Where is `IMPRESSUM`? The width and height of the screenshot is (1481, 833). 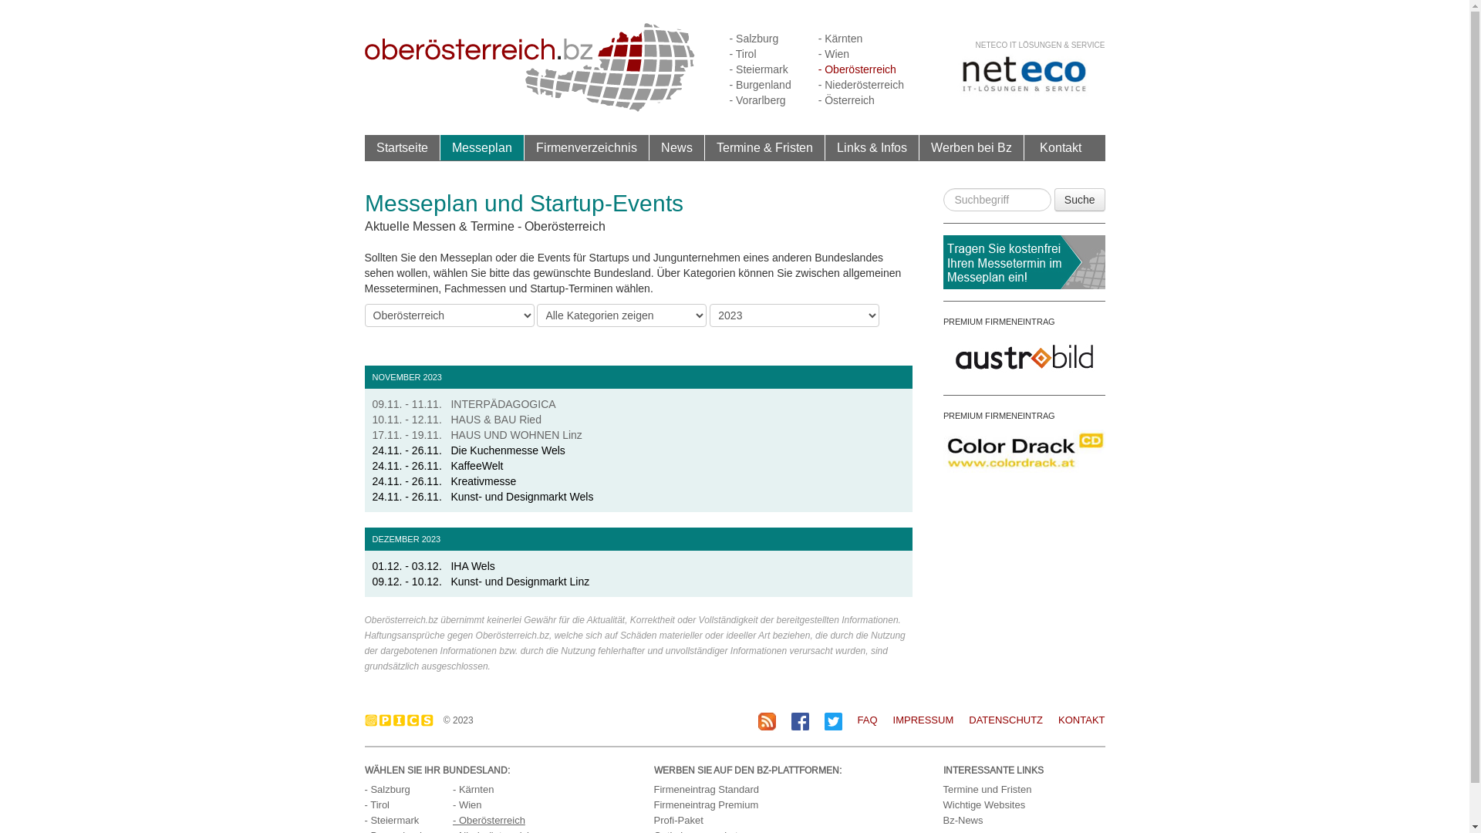 IMPRESSUM is located at coordinates (924, 720).